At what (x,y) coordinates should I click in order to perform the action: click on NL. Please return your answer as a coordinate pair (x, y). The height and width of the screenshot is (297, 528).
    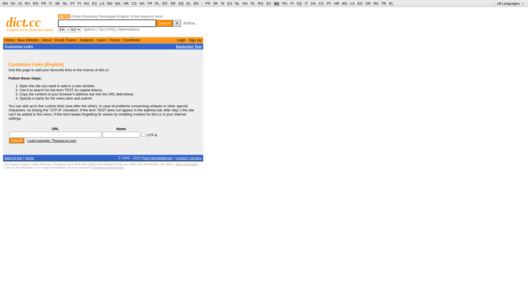
    Looking at the image, I should click on (237, 3).